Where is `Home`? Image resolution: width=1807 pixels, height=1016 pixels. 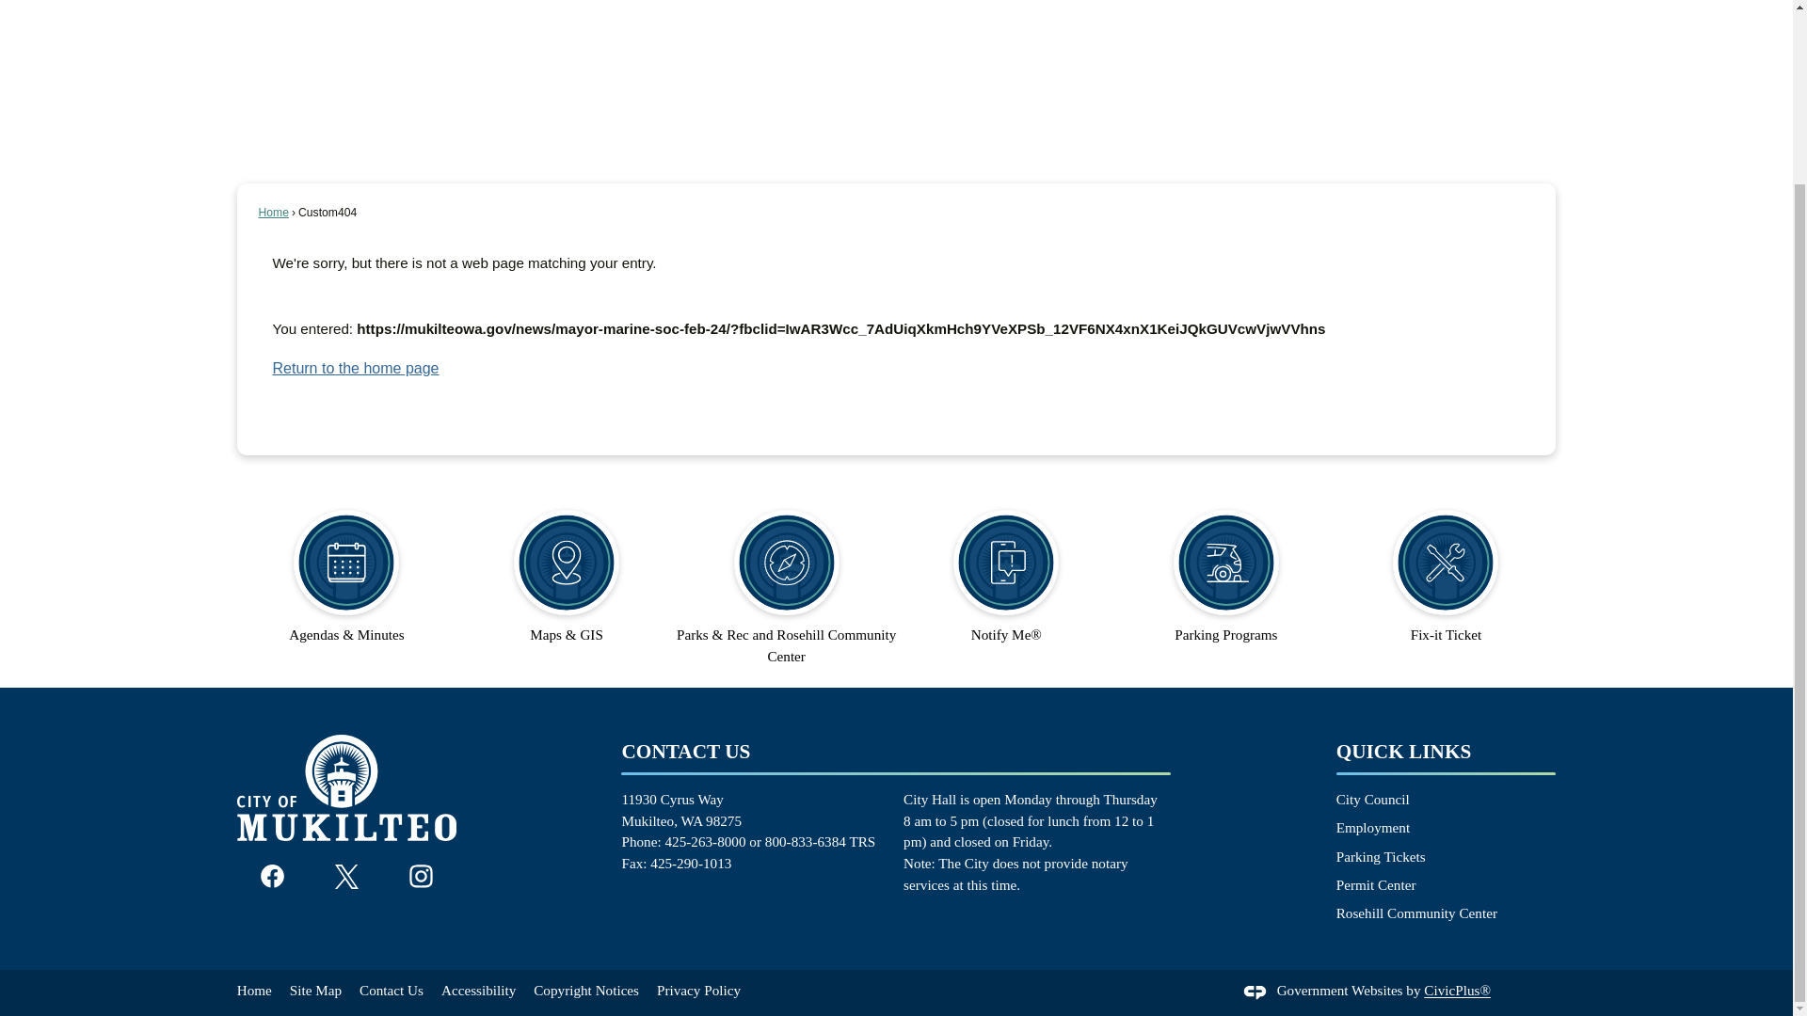 Home is located at coordinates (254, 990).